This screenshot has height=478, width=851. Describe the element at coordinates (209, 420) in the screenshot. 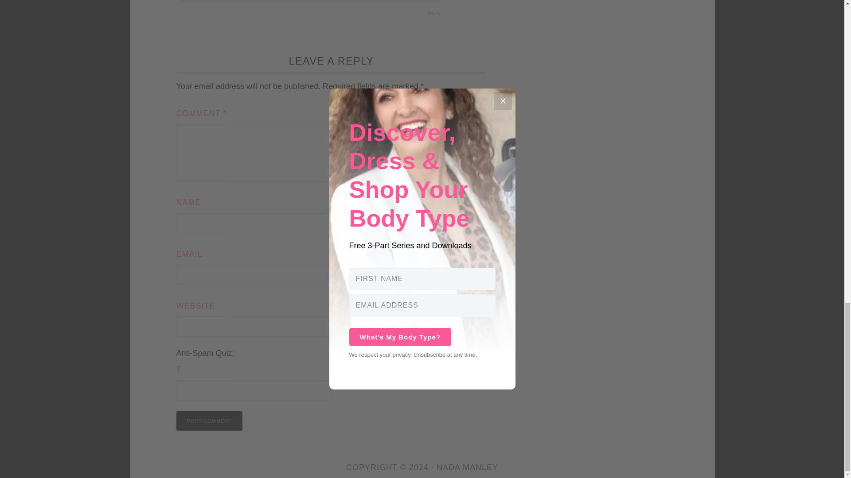

I see `Post Comment` at that location.